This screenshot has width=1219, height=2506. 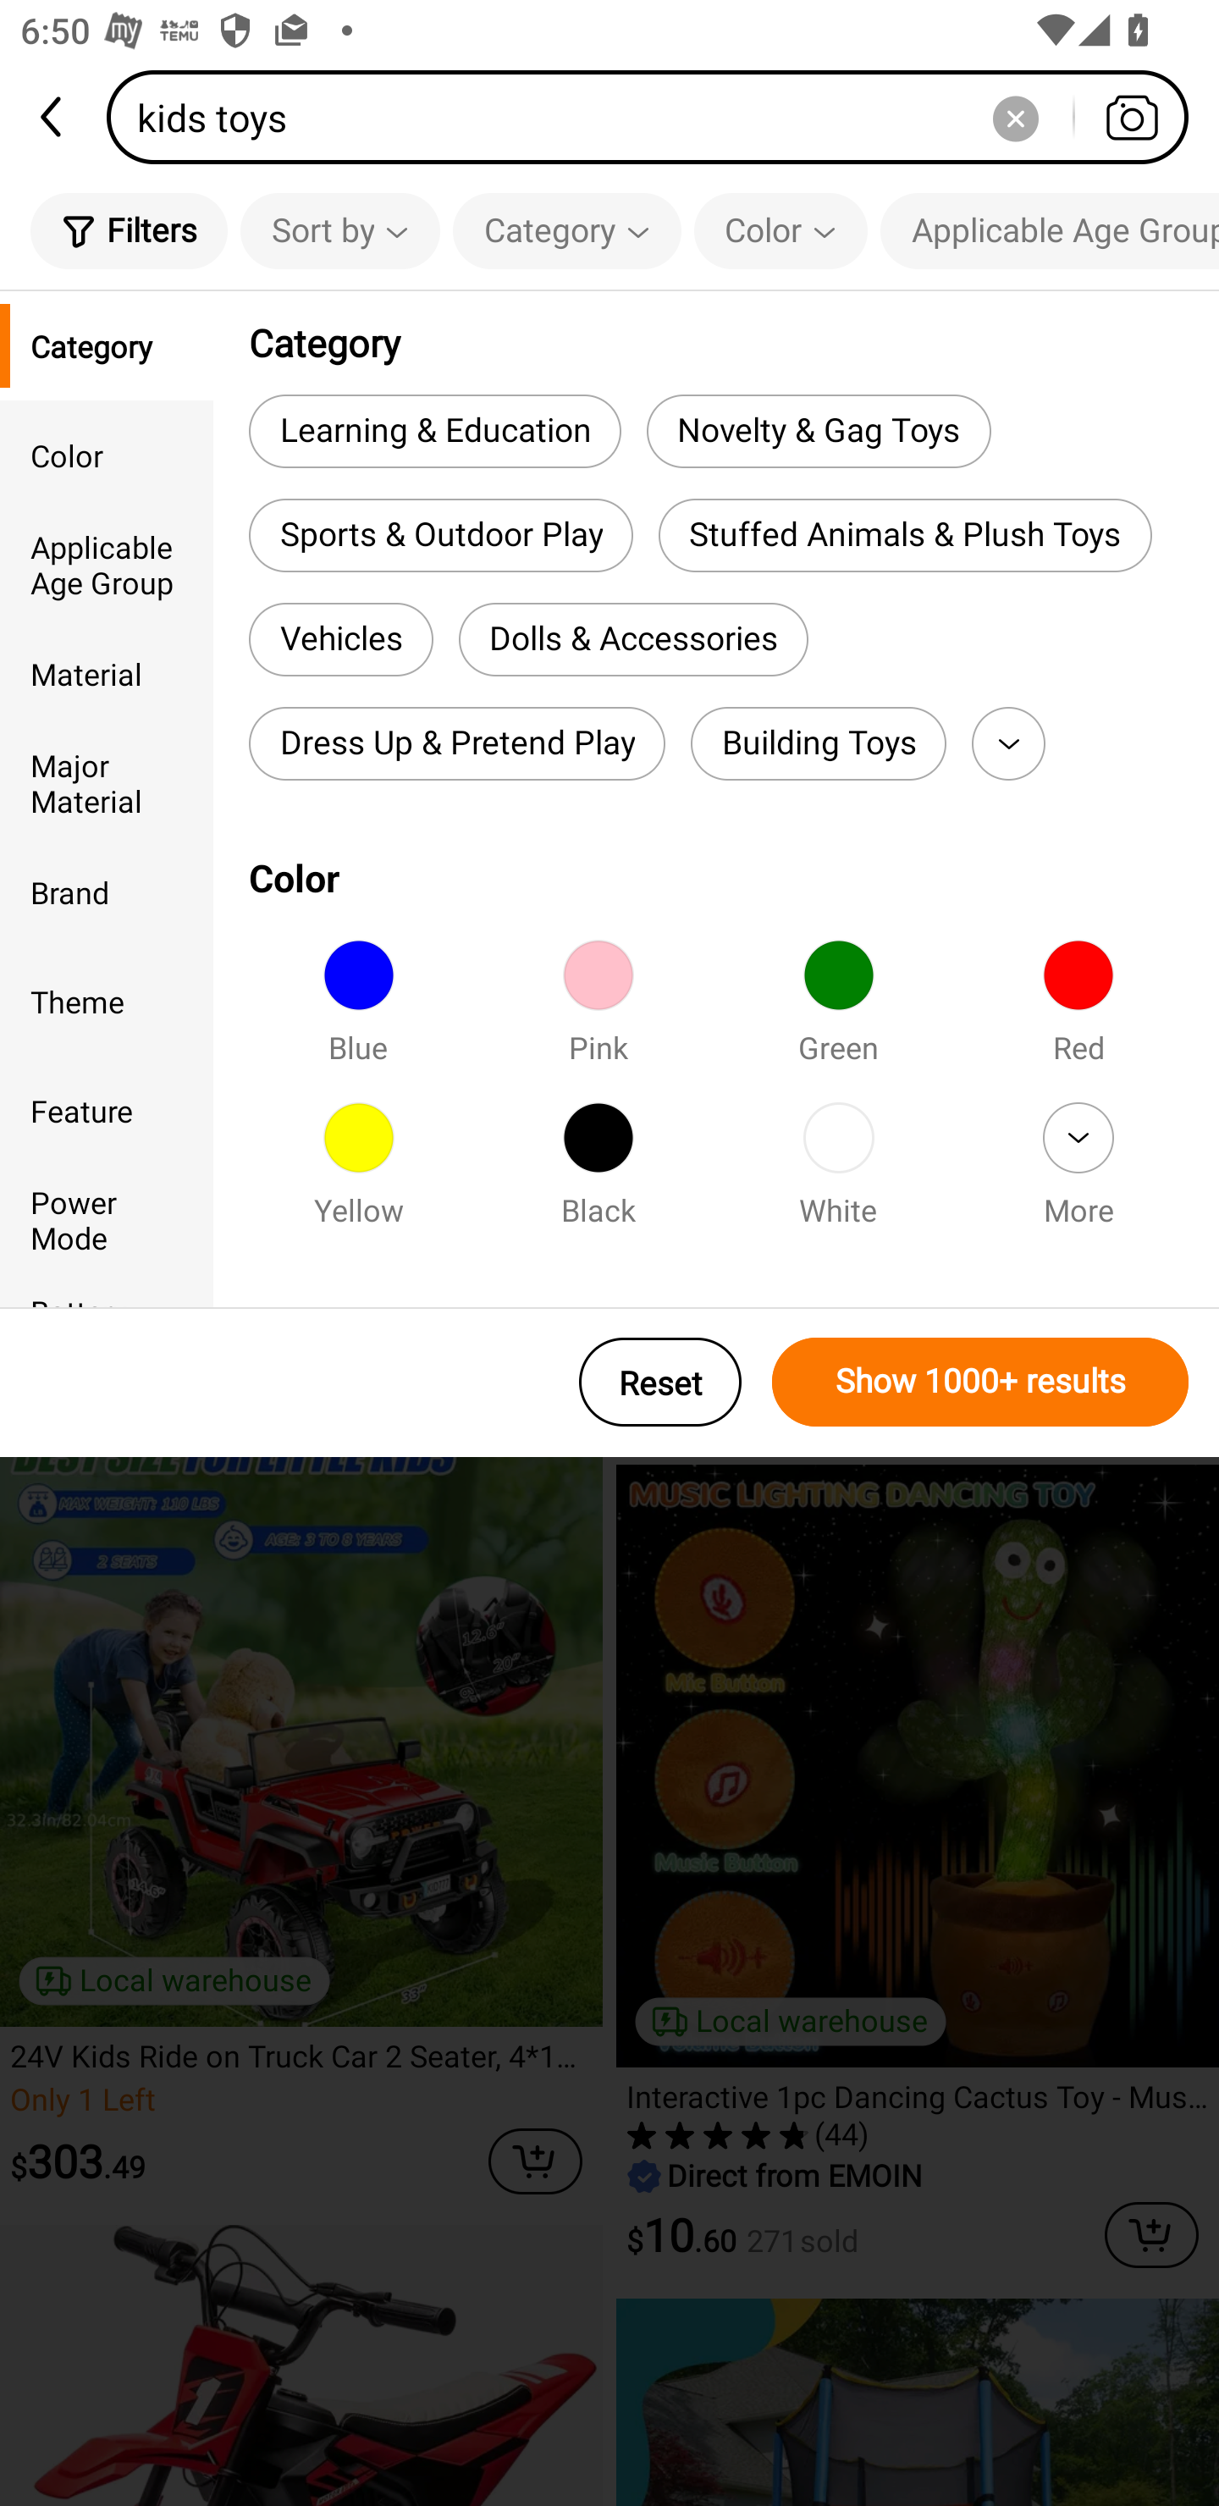 I want to click on Theme, so click(x=107, y=1001).